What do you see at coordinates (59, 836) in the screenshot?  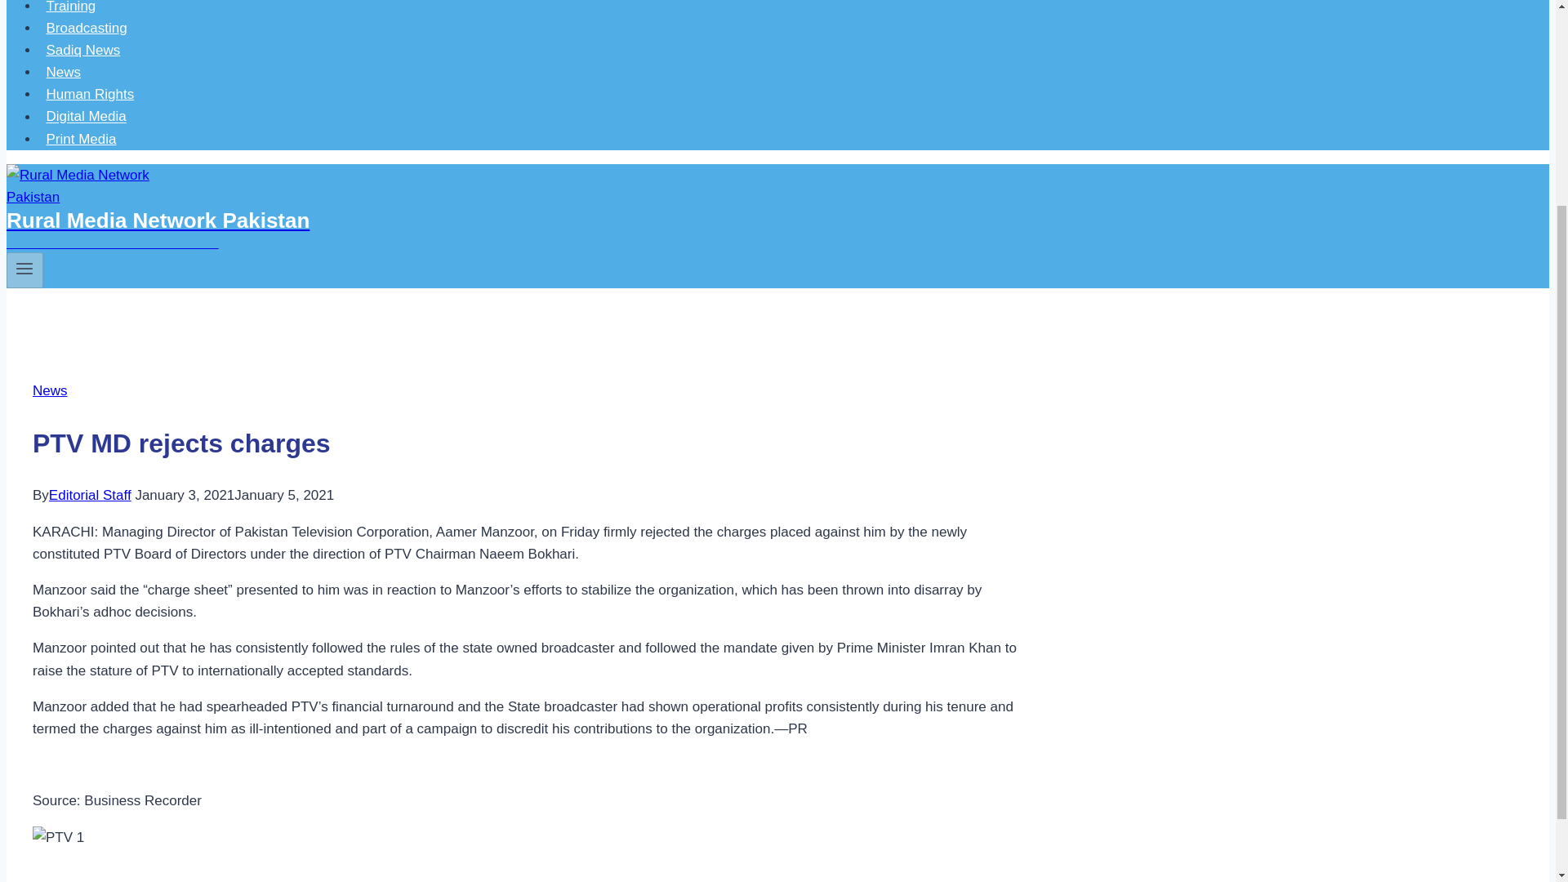 I see `PTV MD rejects charges 1` at bounding box center [59, 836].